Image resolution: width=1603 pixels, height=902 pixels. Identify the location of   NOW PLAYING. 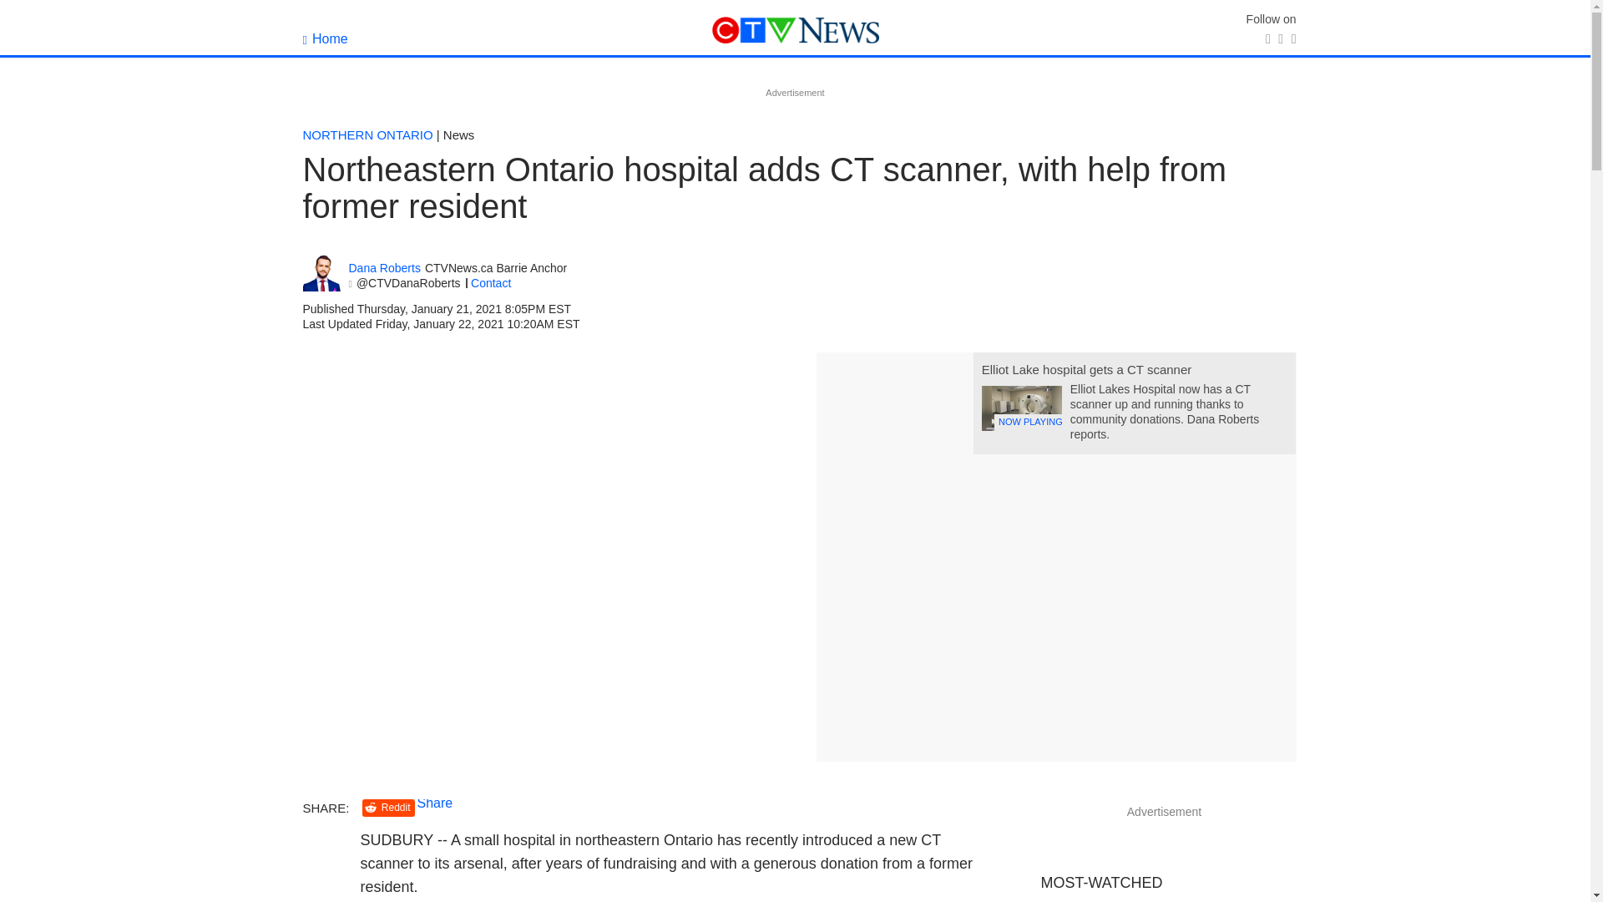
(1021, 408).